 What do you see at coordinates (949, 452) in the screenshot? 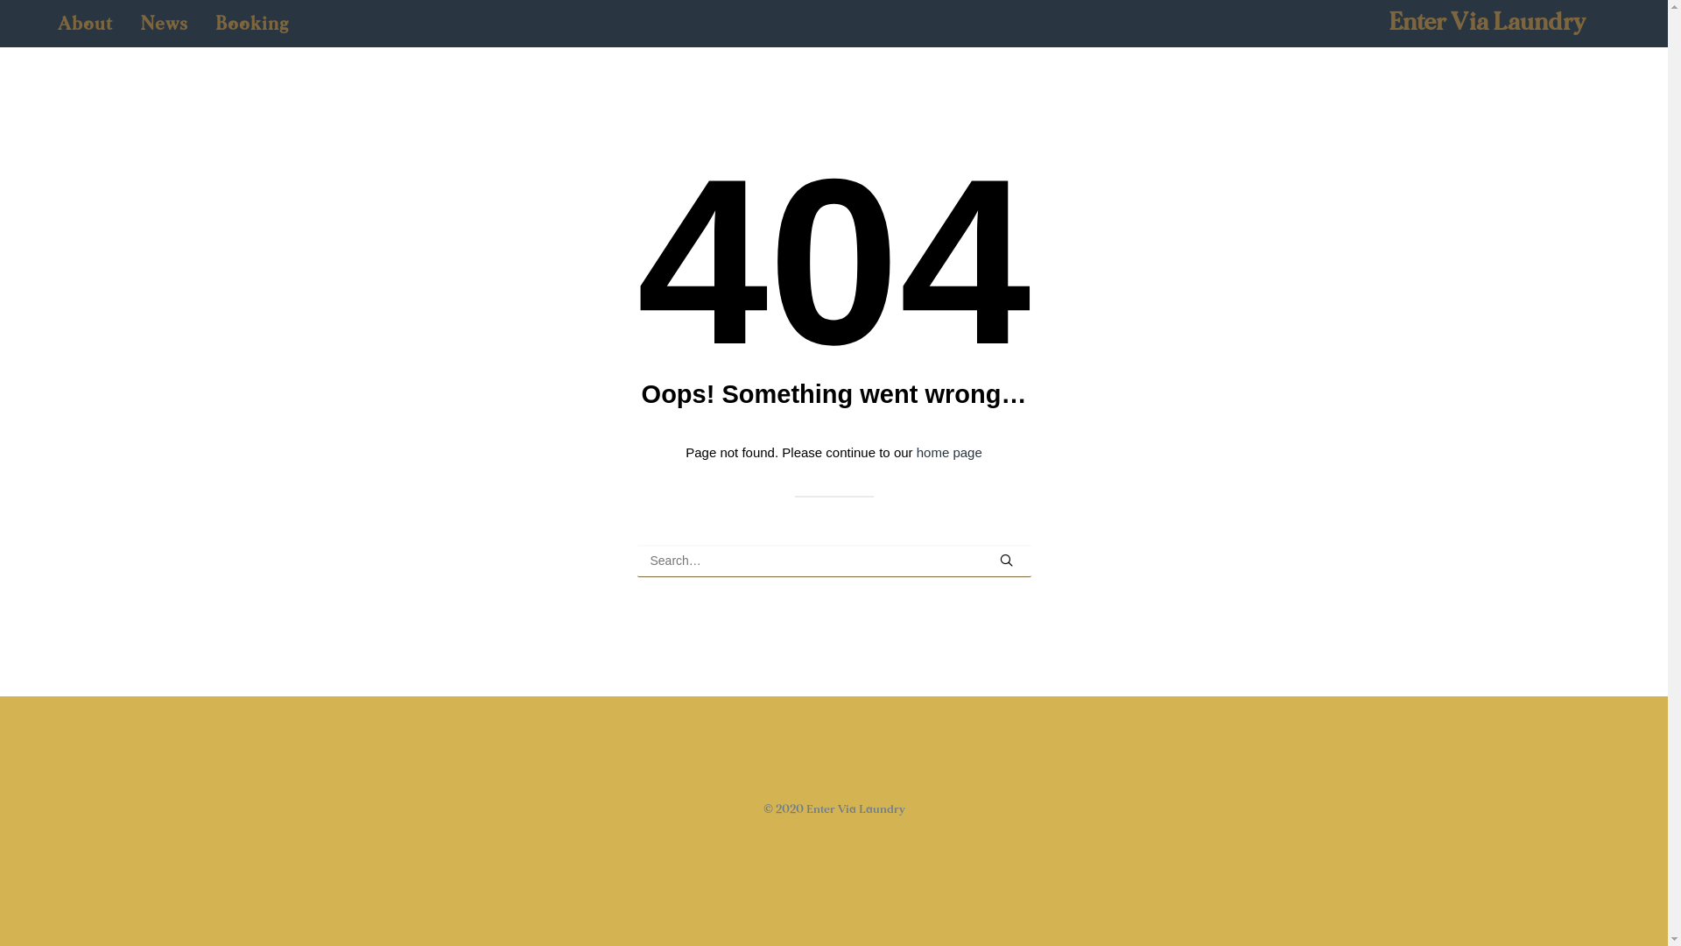
I see `home page` at bounding box center [949, 452].